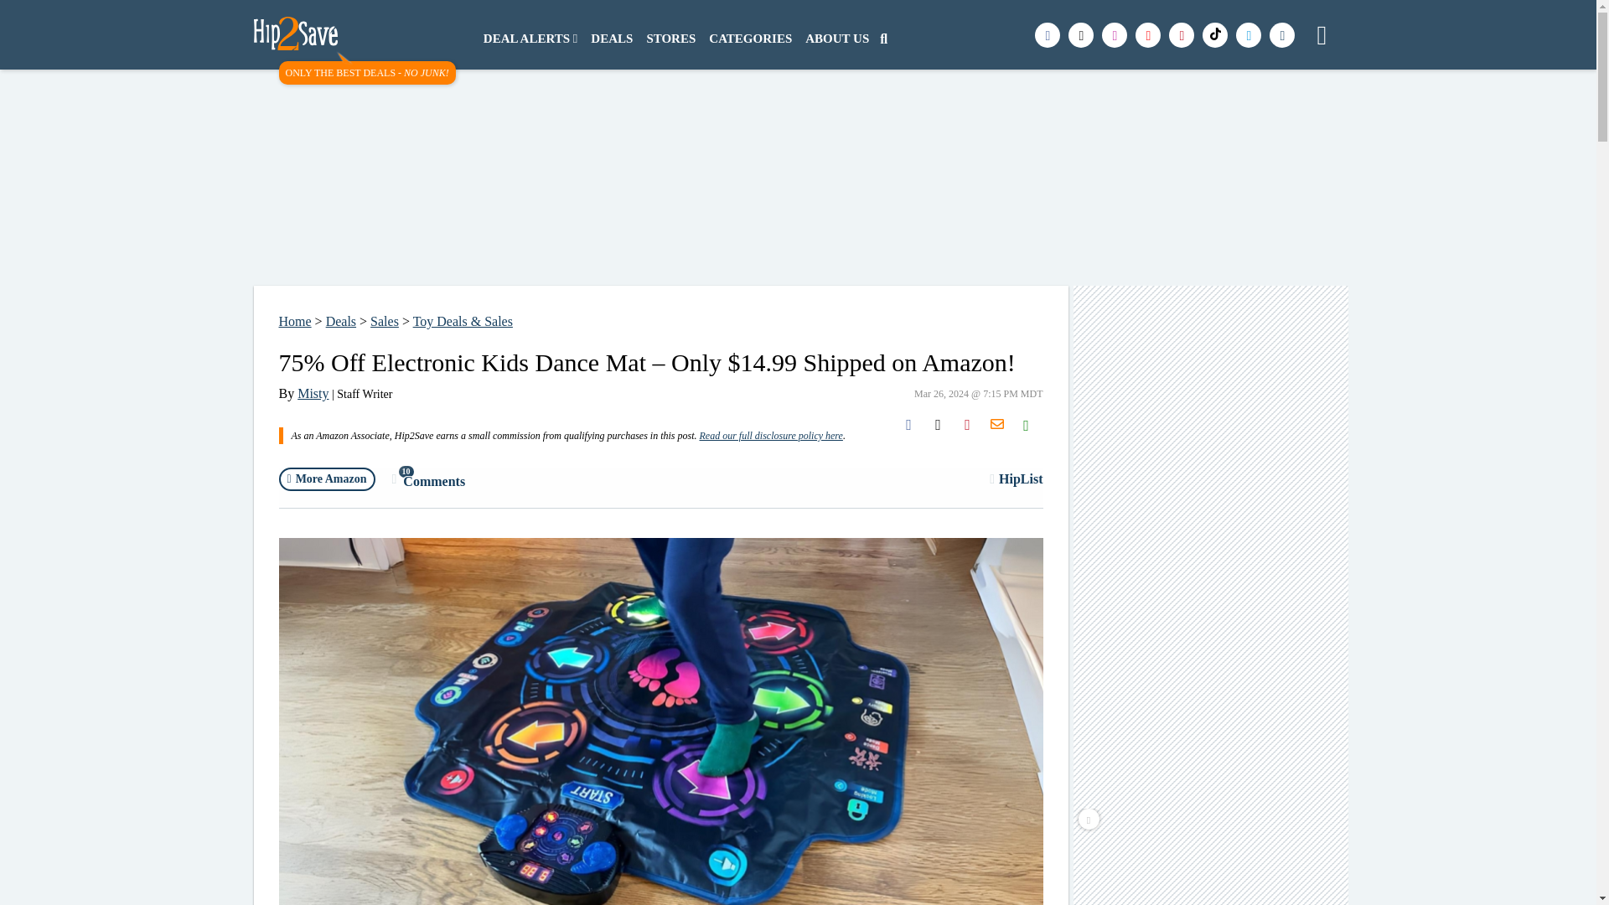 The width and height of the screenshot is (1609, 905). Describe the element at coordinates (997, 424) in the screenshot. I see `Click to share on H2S Email` at that location.